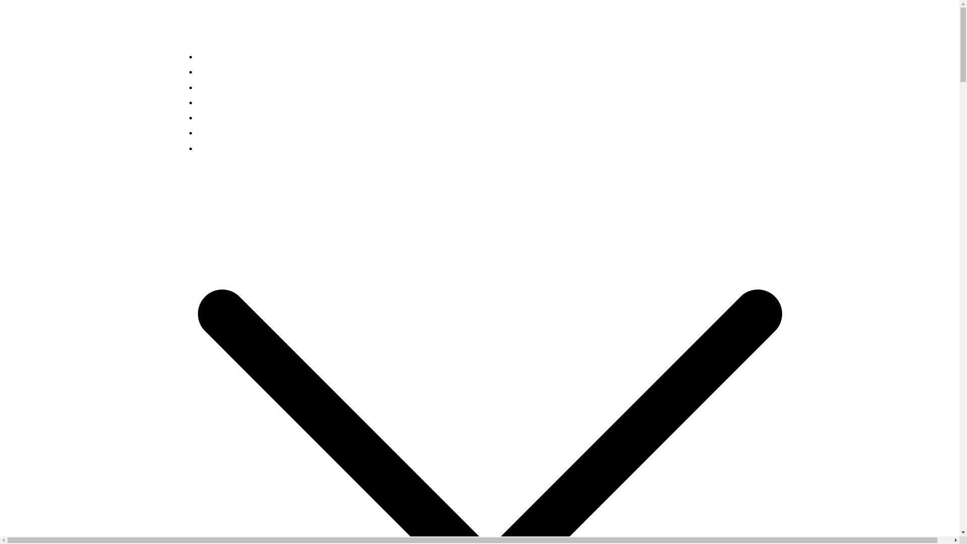  What do you see at coordinates (224, 72) in the screenshot?
I see `Things To Do` at bounding box center [224, 72].